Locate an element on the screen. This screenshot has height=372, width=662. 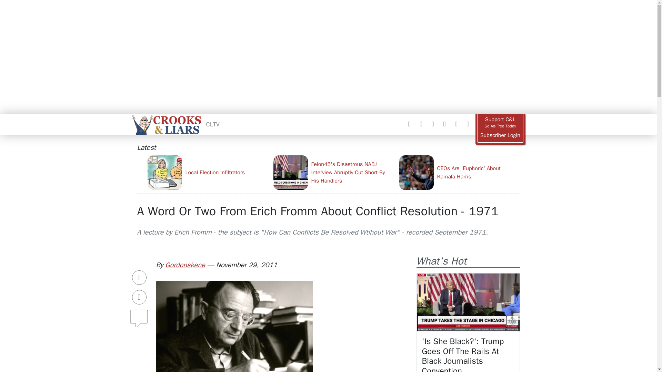
Gordonskene is located at coordinates (185, 265).